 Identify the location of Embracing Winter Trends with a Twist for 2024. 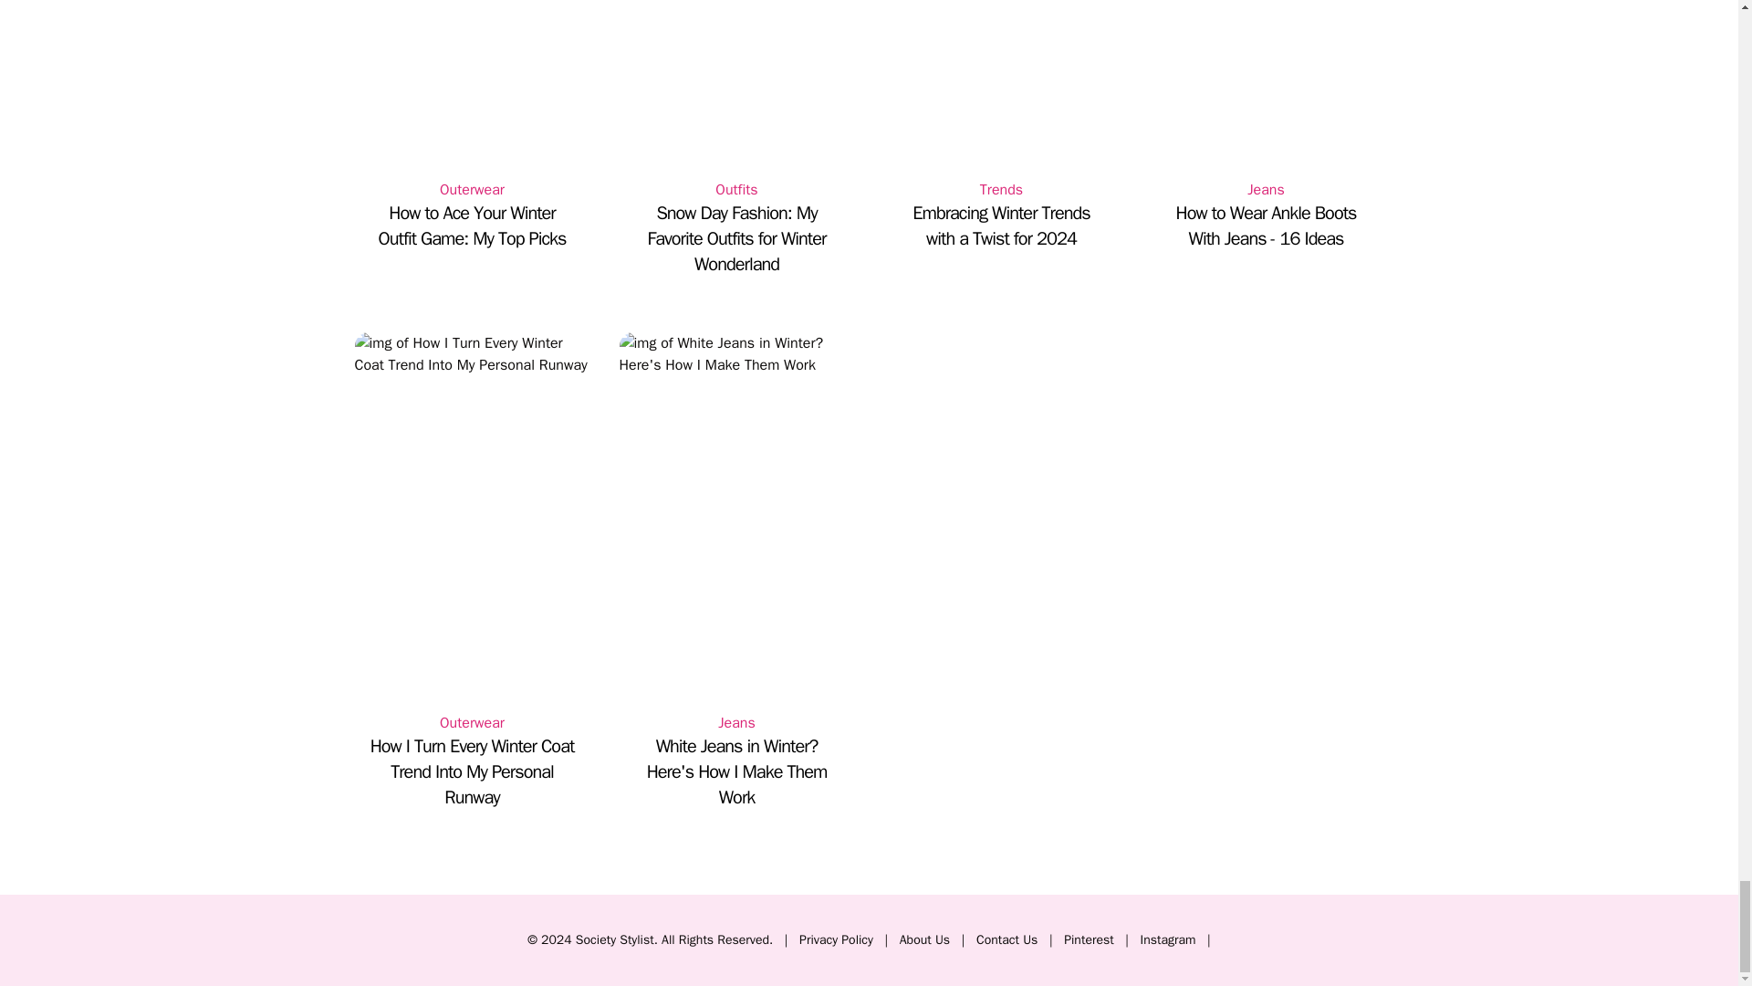
(1000, 226).